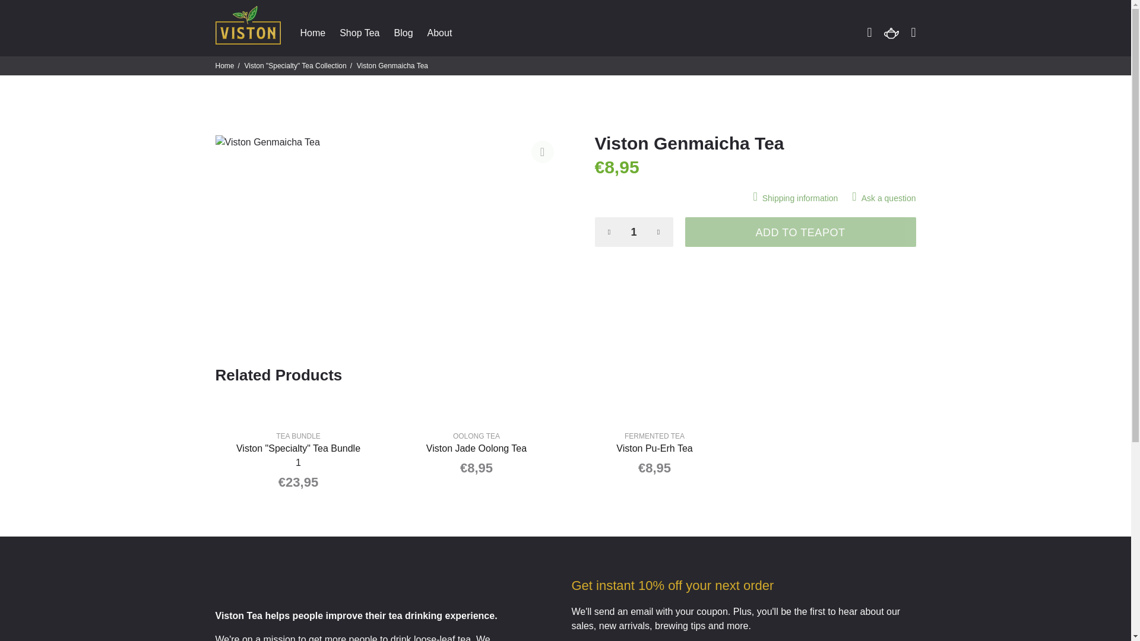 This screenshot has height=641, width=1140. Describe the element at coordinates (800, 231) in the screenshot. I see `ADD TO TEAPOT` at that location.